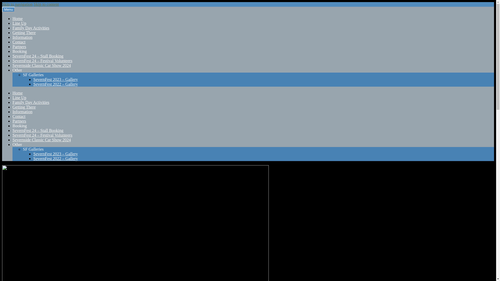 The height and width of the screenshot is (281, 500). What do you see at coordinates (8, 9) in the screenshot?
I see `Menu` at bounding box center [8, 9].